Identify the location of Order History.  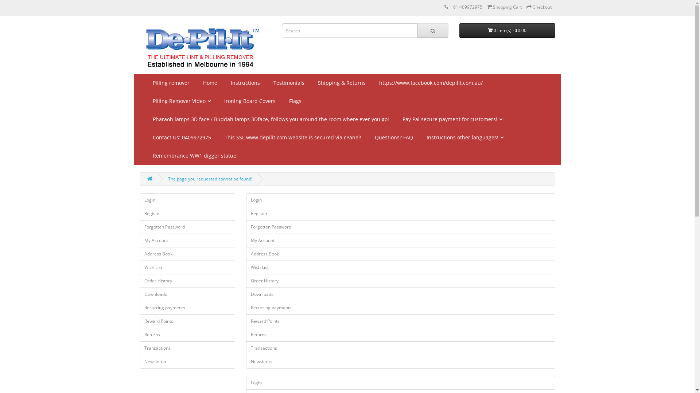
(187, 281).